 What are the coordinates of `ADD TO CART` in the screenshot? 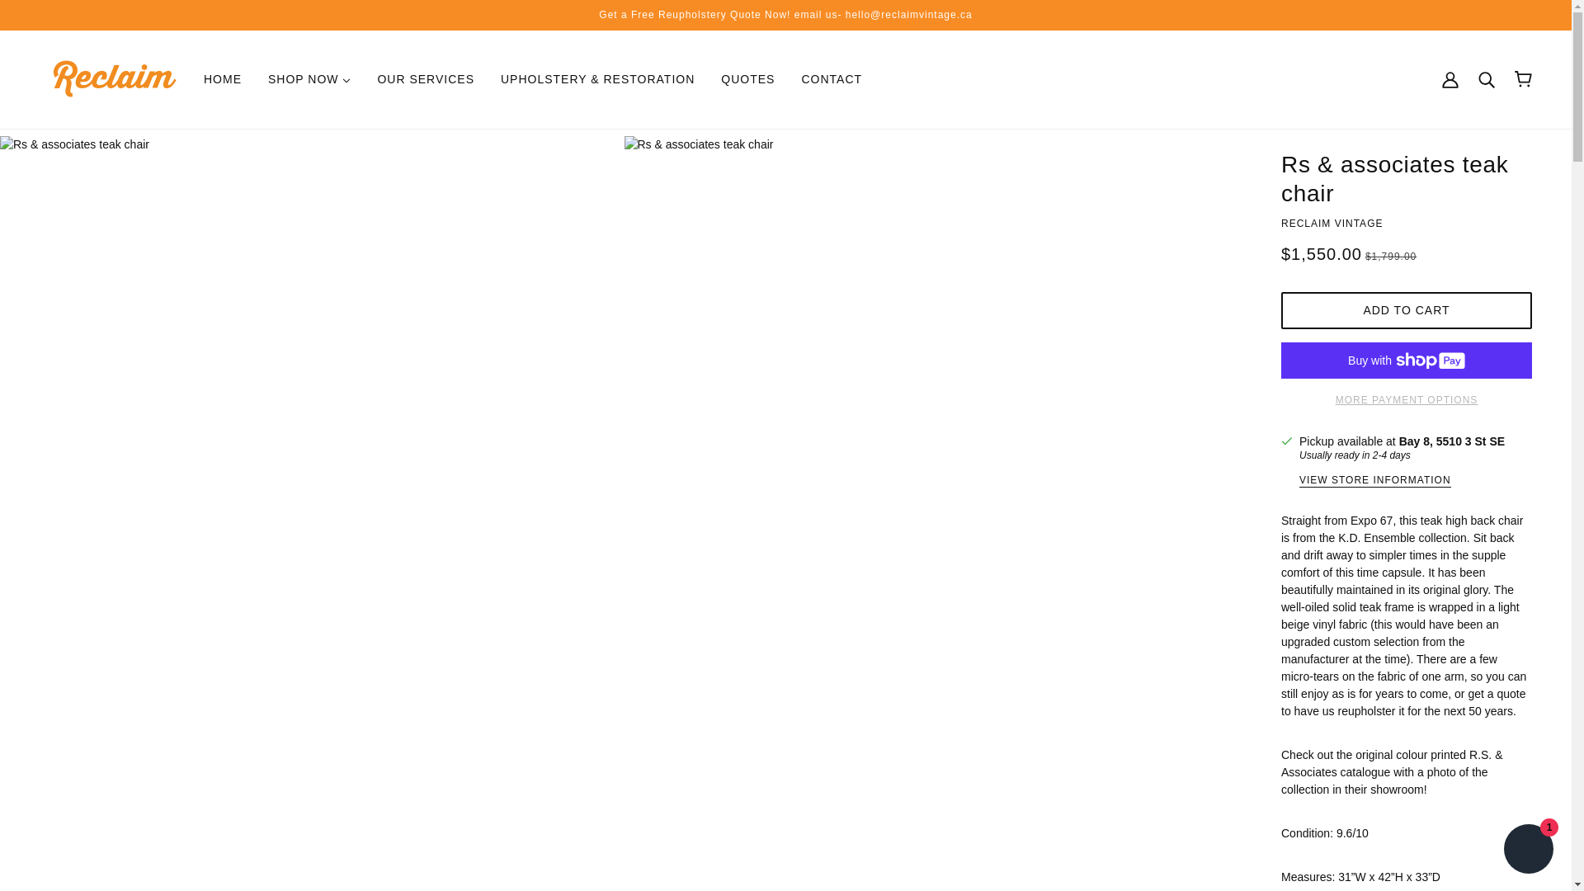 It's located at (1406, 310).